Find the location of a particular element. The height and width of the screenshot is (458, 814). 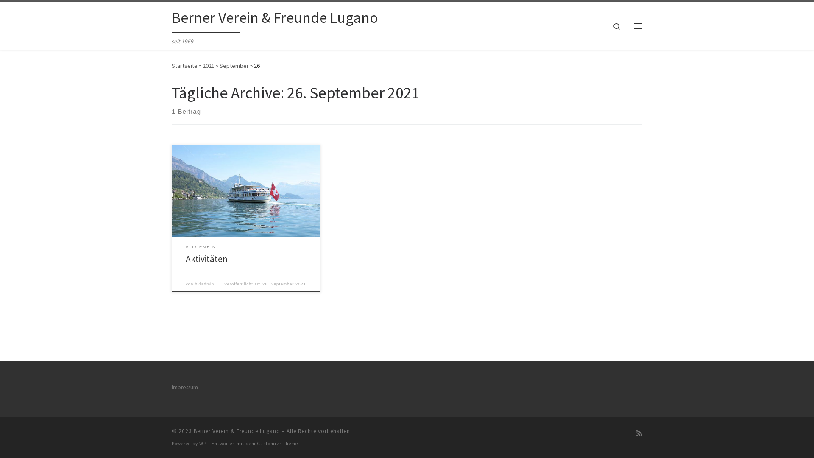

26. September 2021 is located at coordinates (284, 284).